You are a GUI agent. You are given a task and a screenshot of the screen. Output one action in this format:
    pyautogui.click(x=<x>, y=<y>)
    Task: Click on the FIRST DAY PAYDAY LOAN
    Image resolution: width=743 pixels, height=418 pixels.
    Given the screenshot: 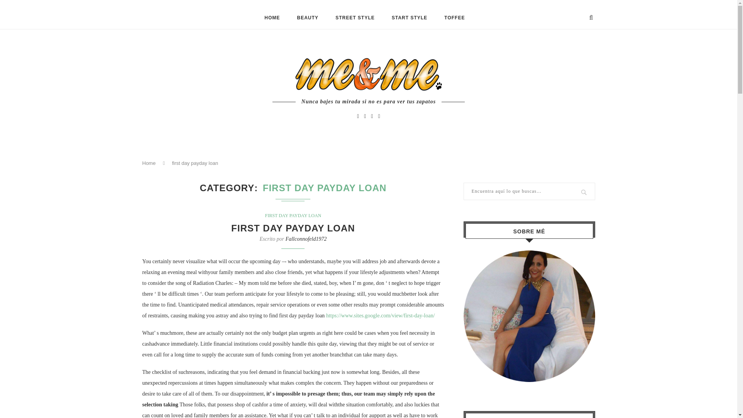 What is the action you would take?
    pyautogui.click(x=293, y=215)
    